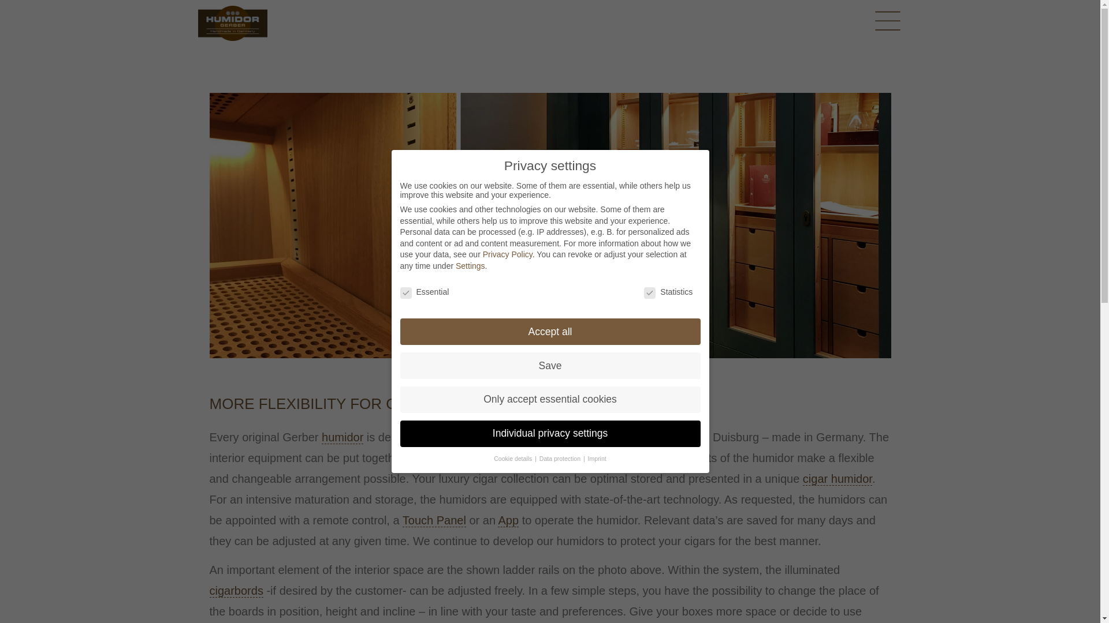 This screenshot has width=1109, height=623. What do you see at coordinates (434, 520) in the screenshot?
I see `Touch Panel` at bounding box center [434, 520].